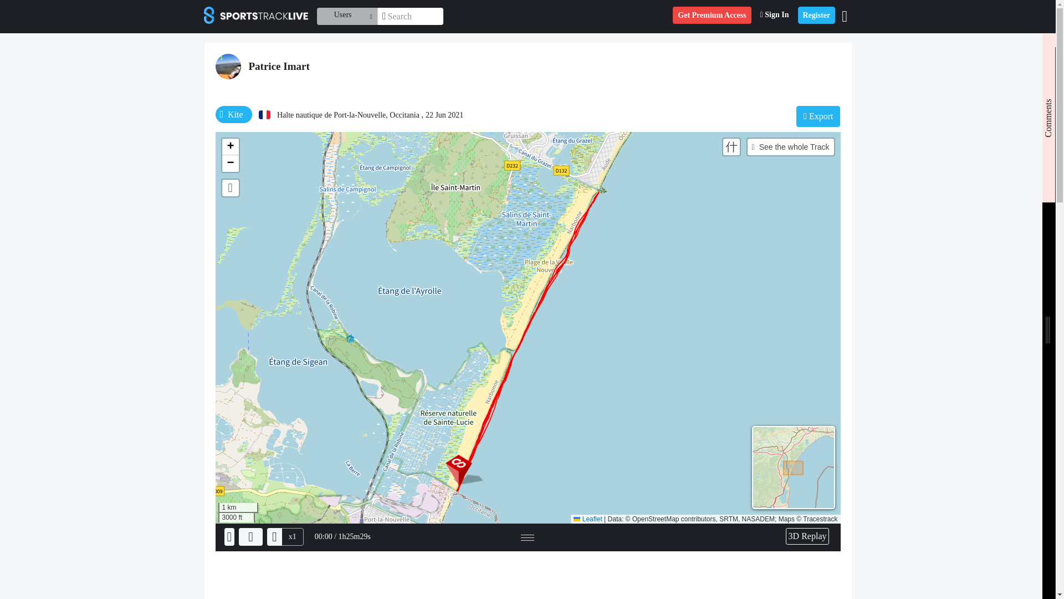 Image resolution: width=1064 pixels, height=599 pixels. What do you see at coordinates (817, 15) in the screenshot?
I see `Register` at bounding box center [817, 15].